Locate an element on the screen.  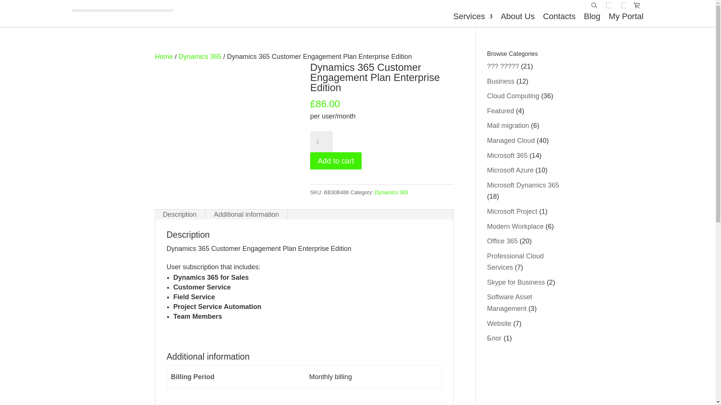
Skype for Business is located at coordinates (516, 282).